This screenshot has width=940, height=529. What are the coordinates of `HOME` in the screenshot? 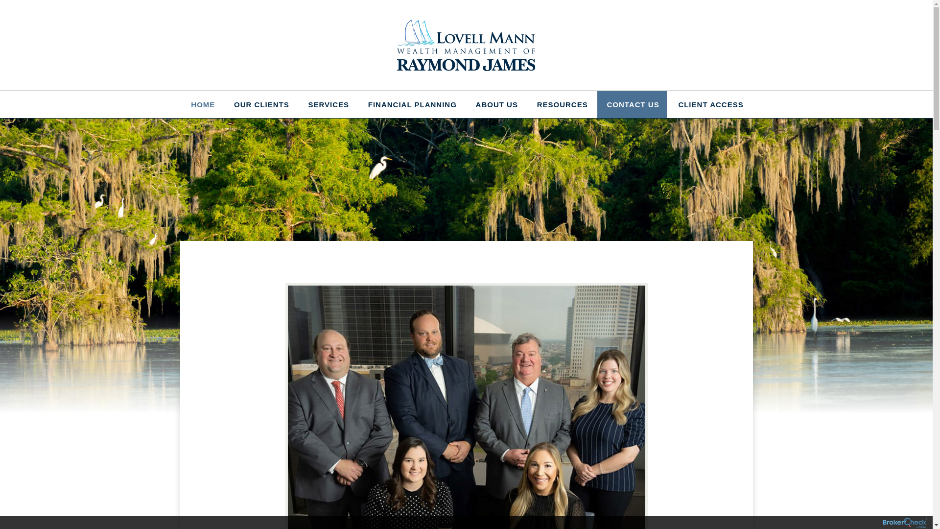 It's located at (202, 104).